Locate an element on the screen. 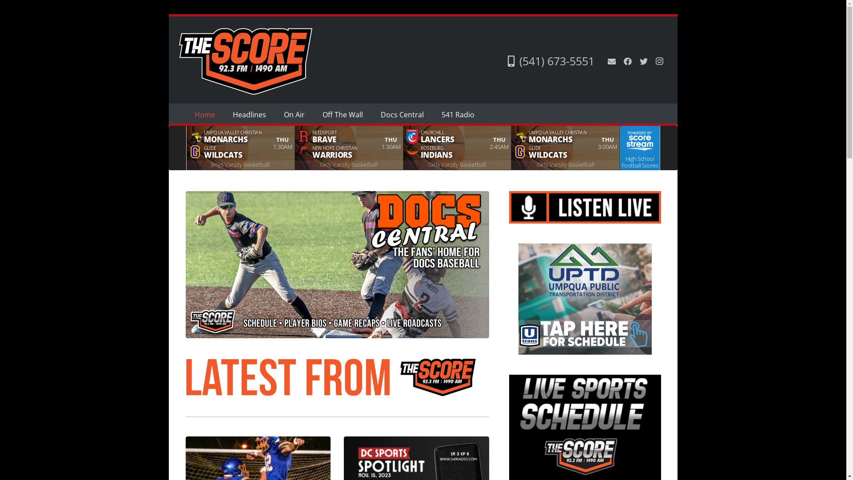  Home is located at coordinates (205, 115).